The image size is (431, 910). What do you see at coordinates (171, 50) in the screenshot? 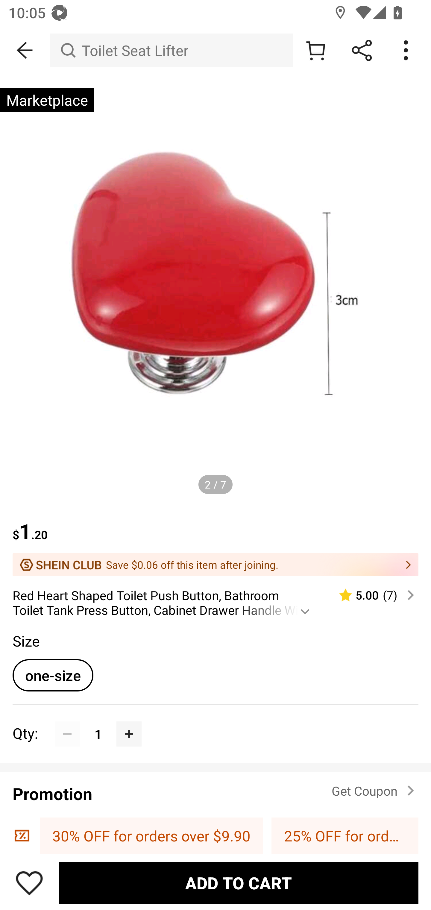
I see `Toilet Seat Lifter` at bounding box center [171, 50].